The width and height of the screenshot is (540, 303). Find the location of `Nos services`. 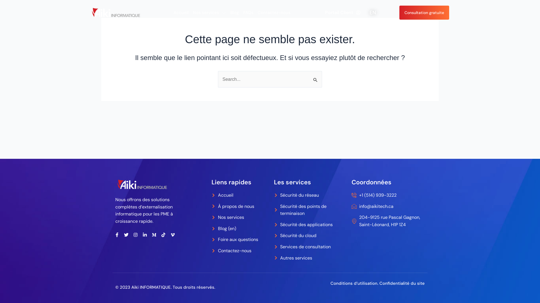

Nos services is located at coordinates (240, 217).